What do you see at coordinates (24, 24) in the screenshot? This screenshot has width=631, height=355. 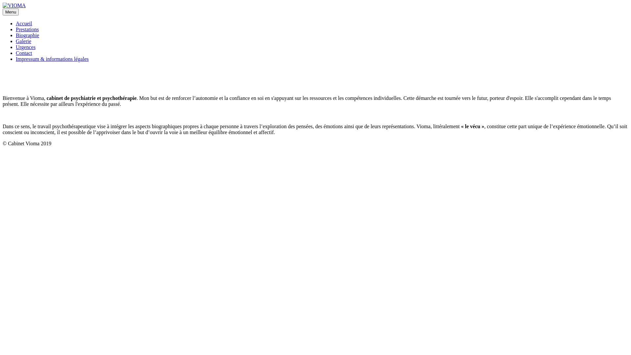 I see `Accueil` at bounding box center [24, 24].